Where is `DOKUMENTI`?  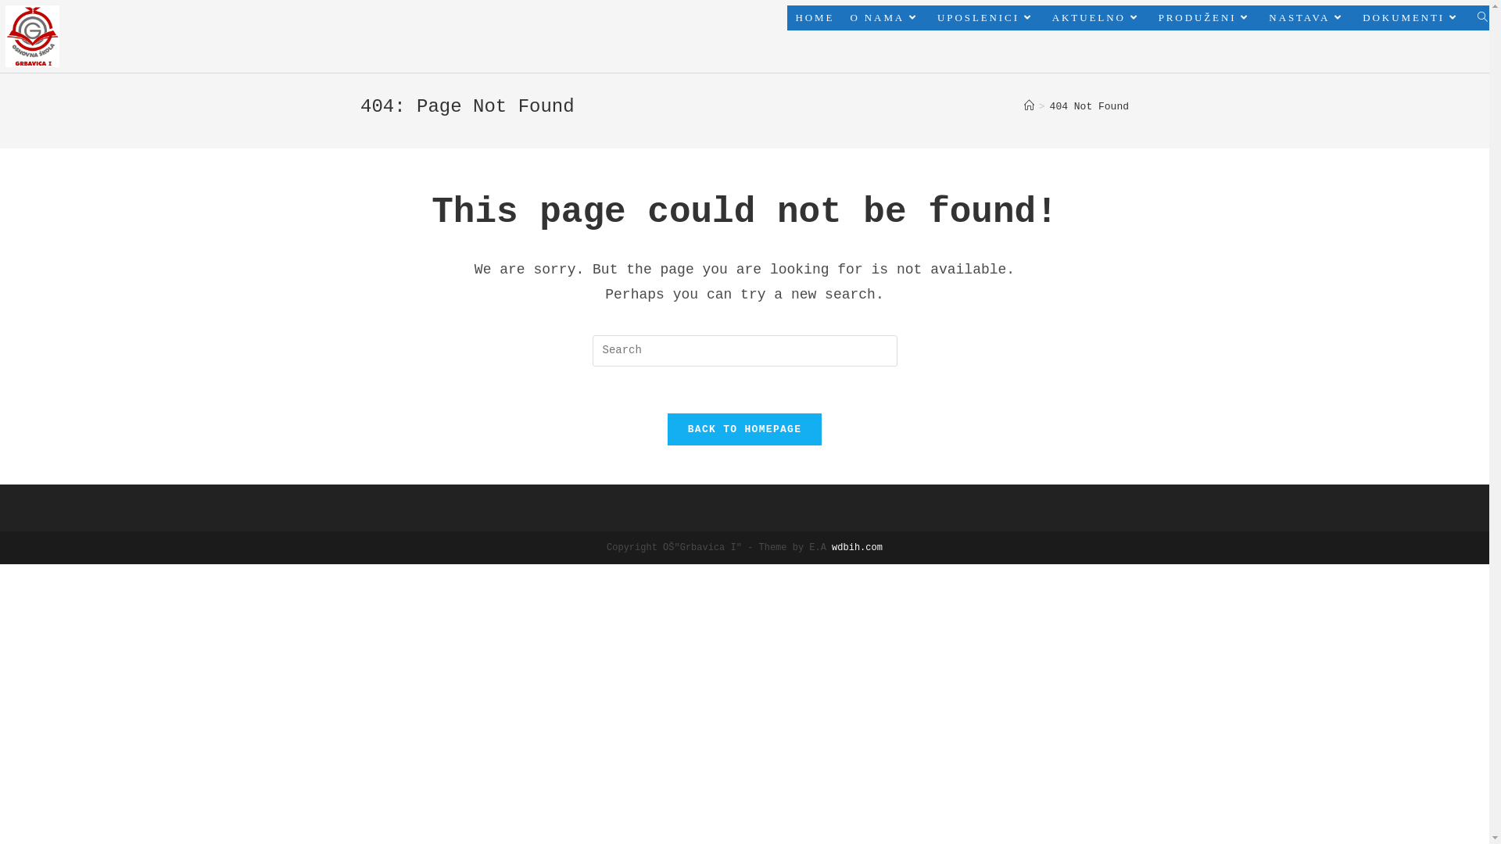
DOKUMENTI is located at coordinates (1412, 17).